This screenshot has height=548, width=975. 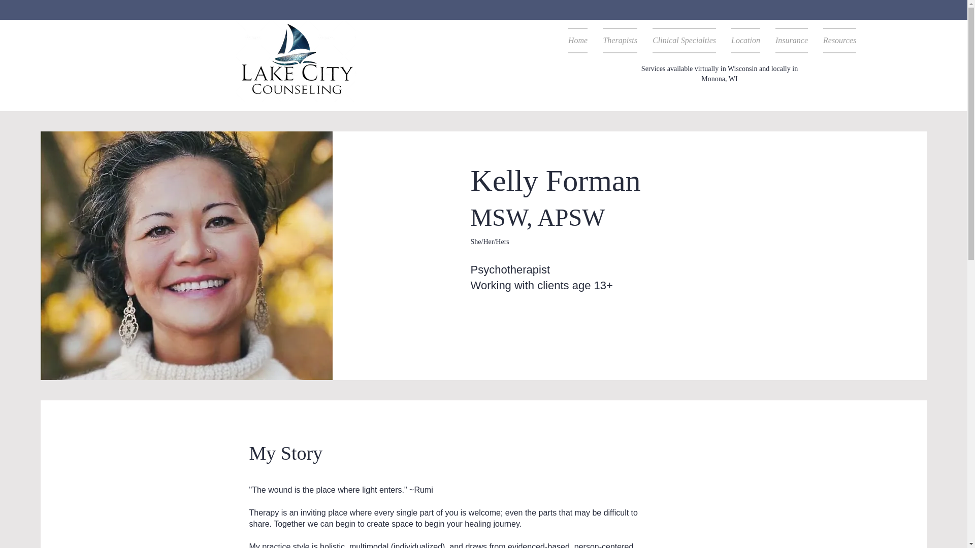 What do you see at coordinates (684, 41) in the screenshot?
I see `Clinical Specialties` at bounding box center [684, 41].